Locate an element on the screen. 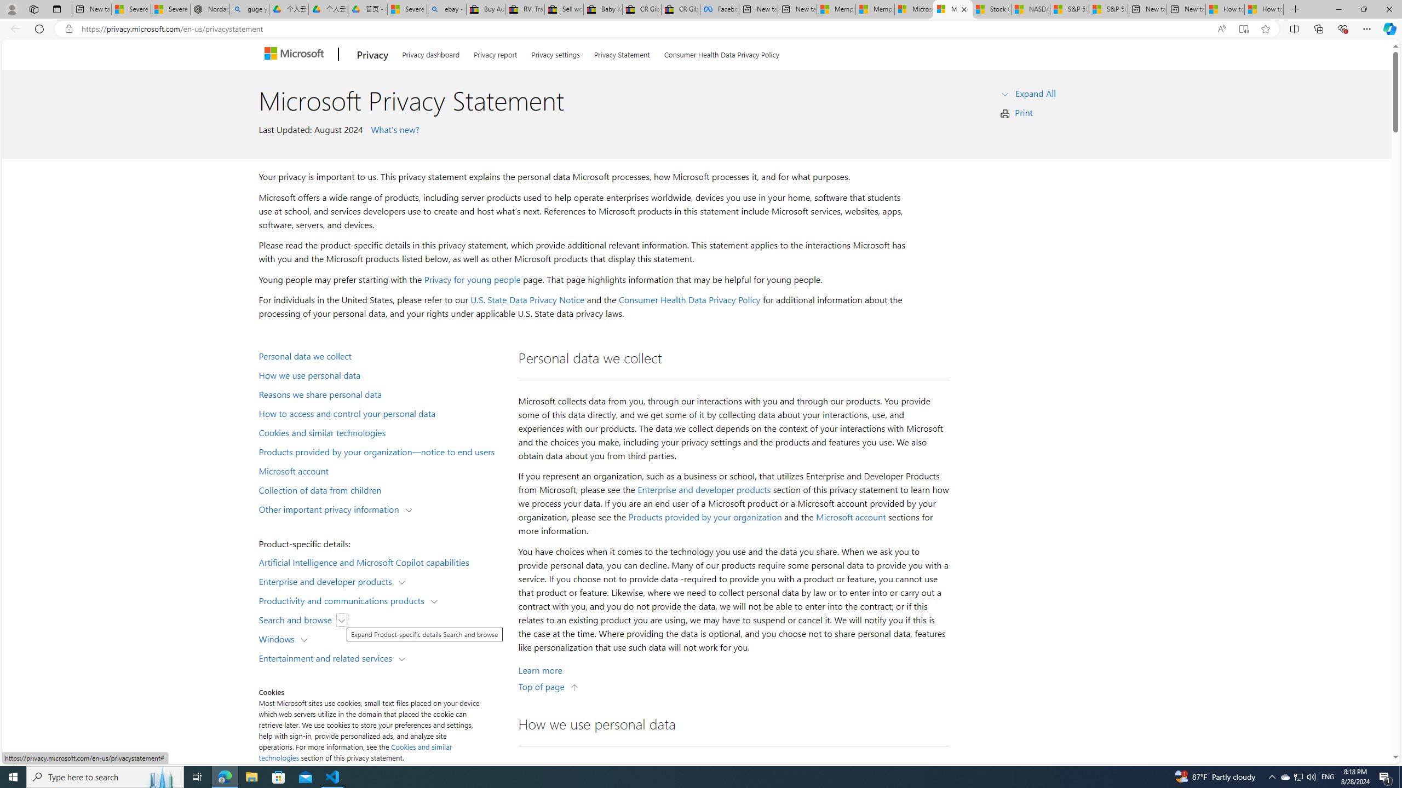 This screenshot has width=1402, height=788. Privacy report is located at coordinates (495, 53).